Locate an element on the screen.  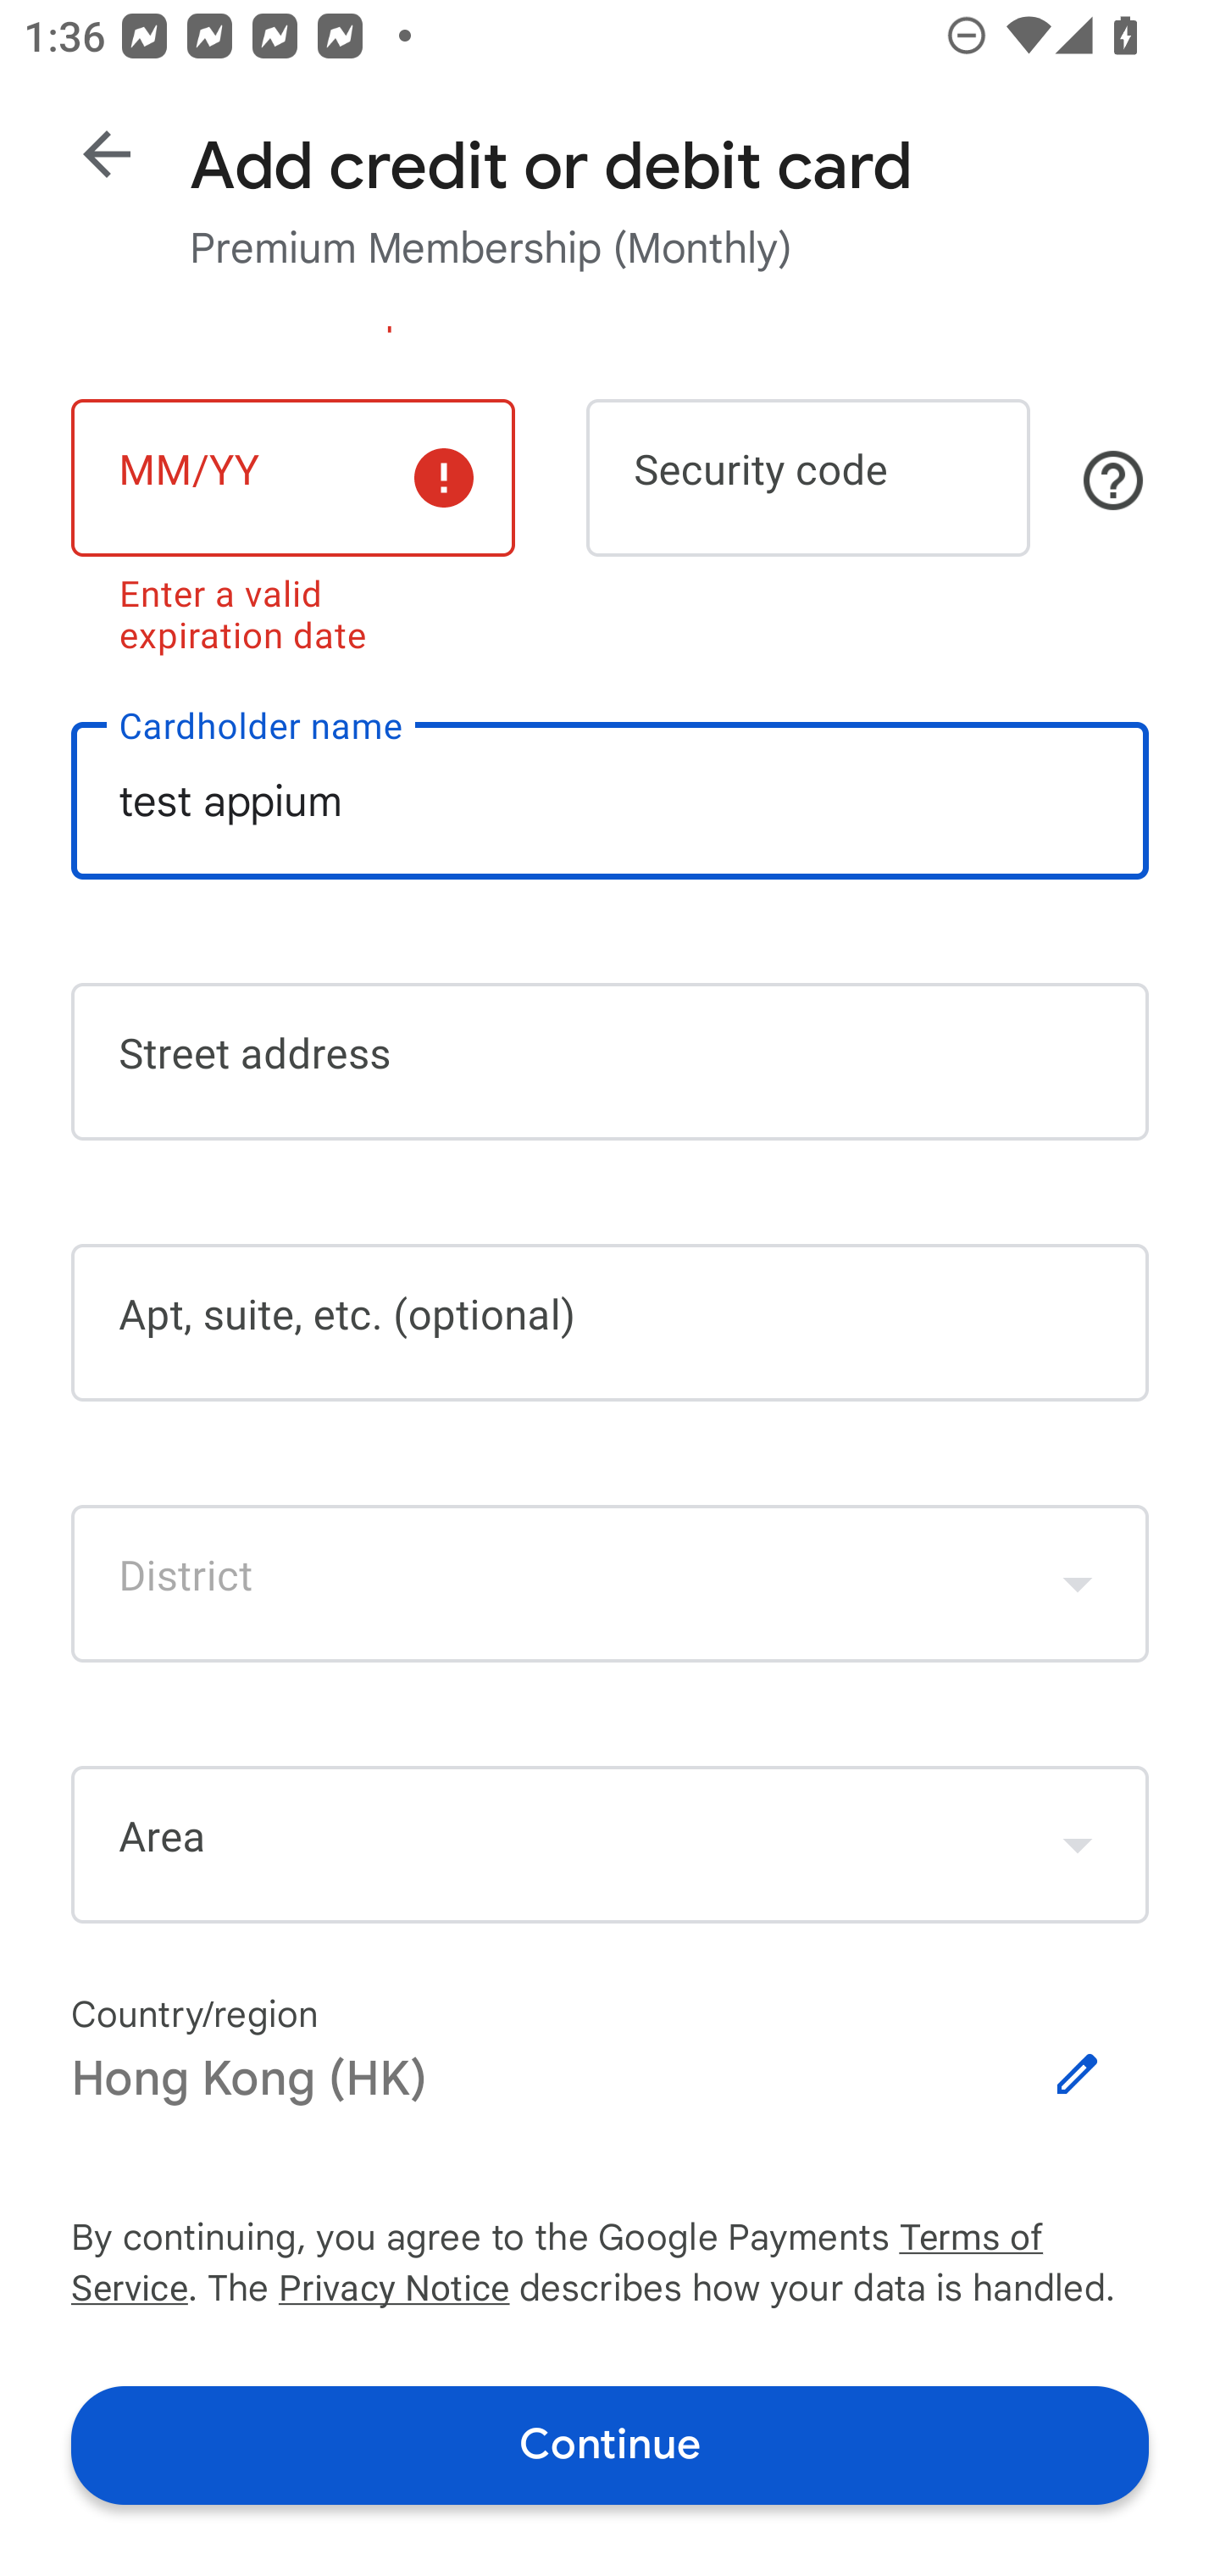
Back is located at coordinates (107, 154).